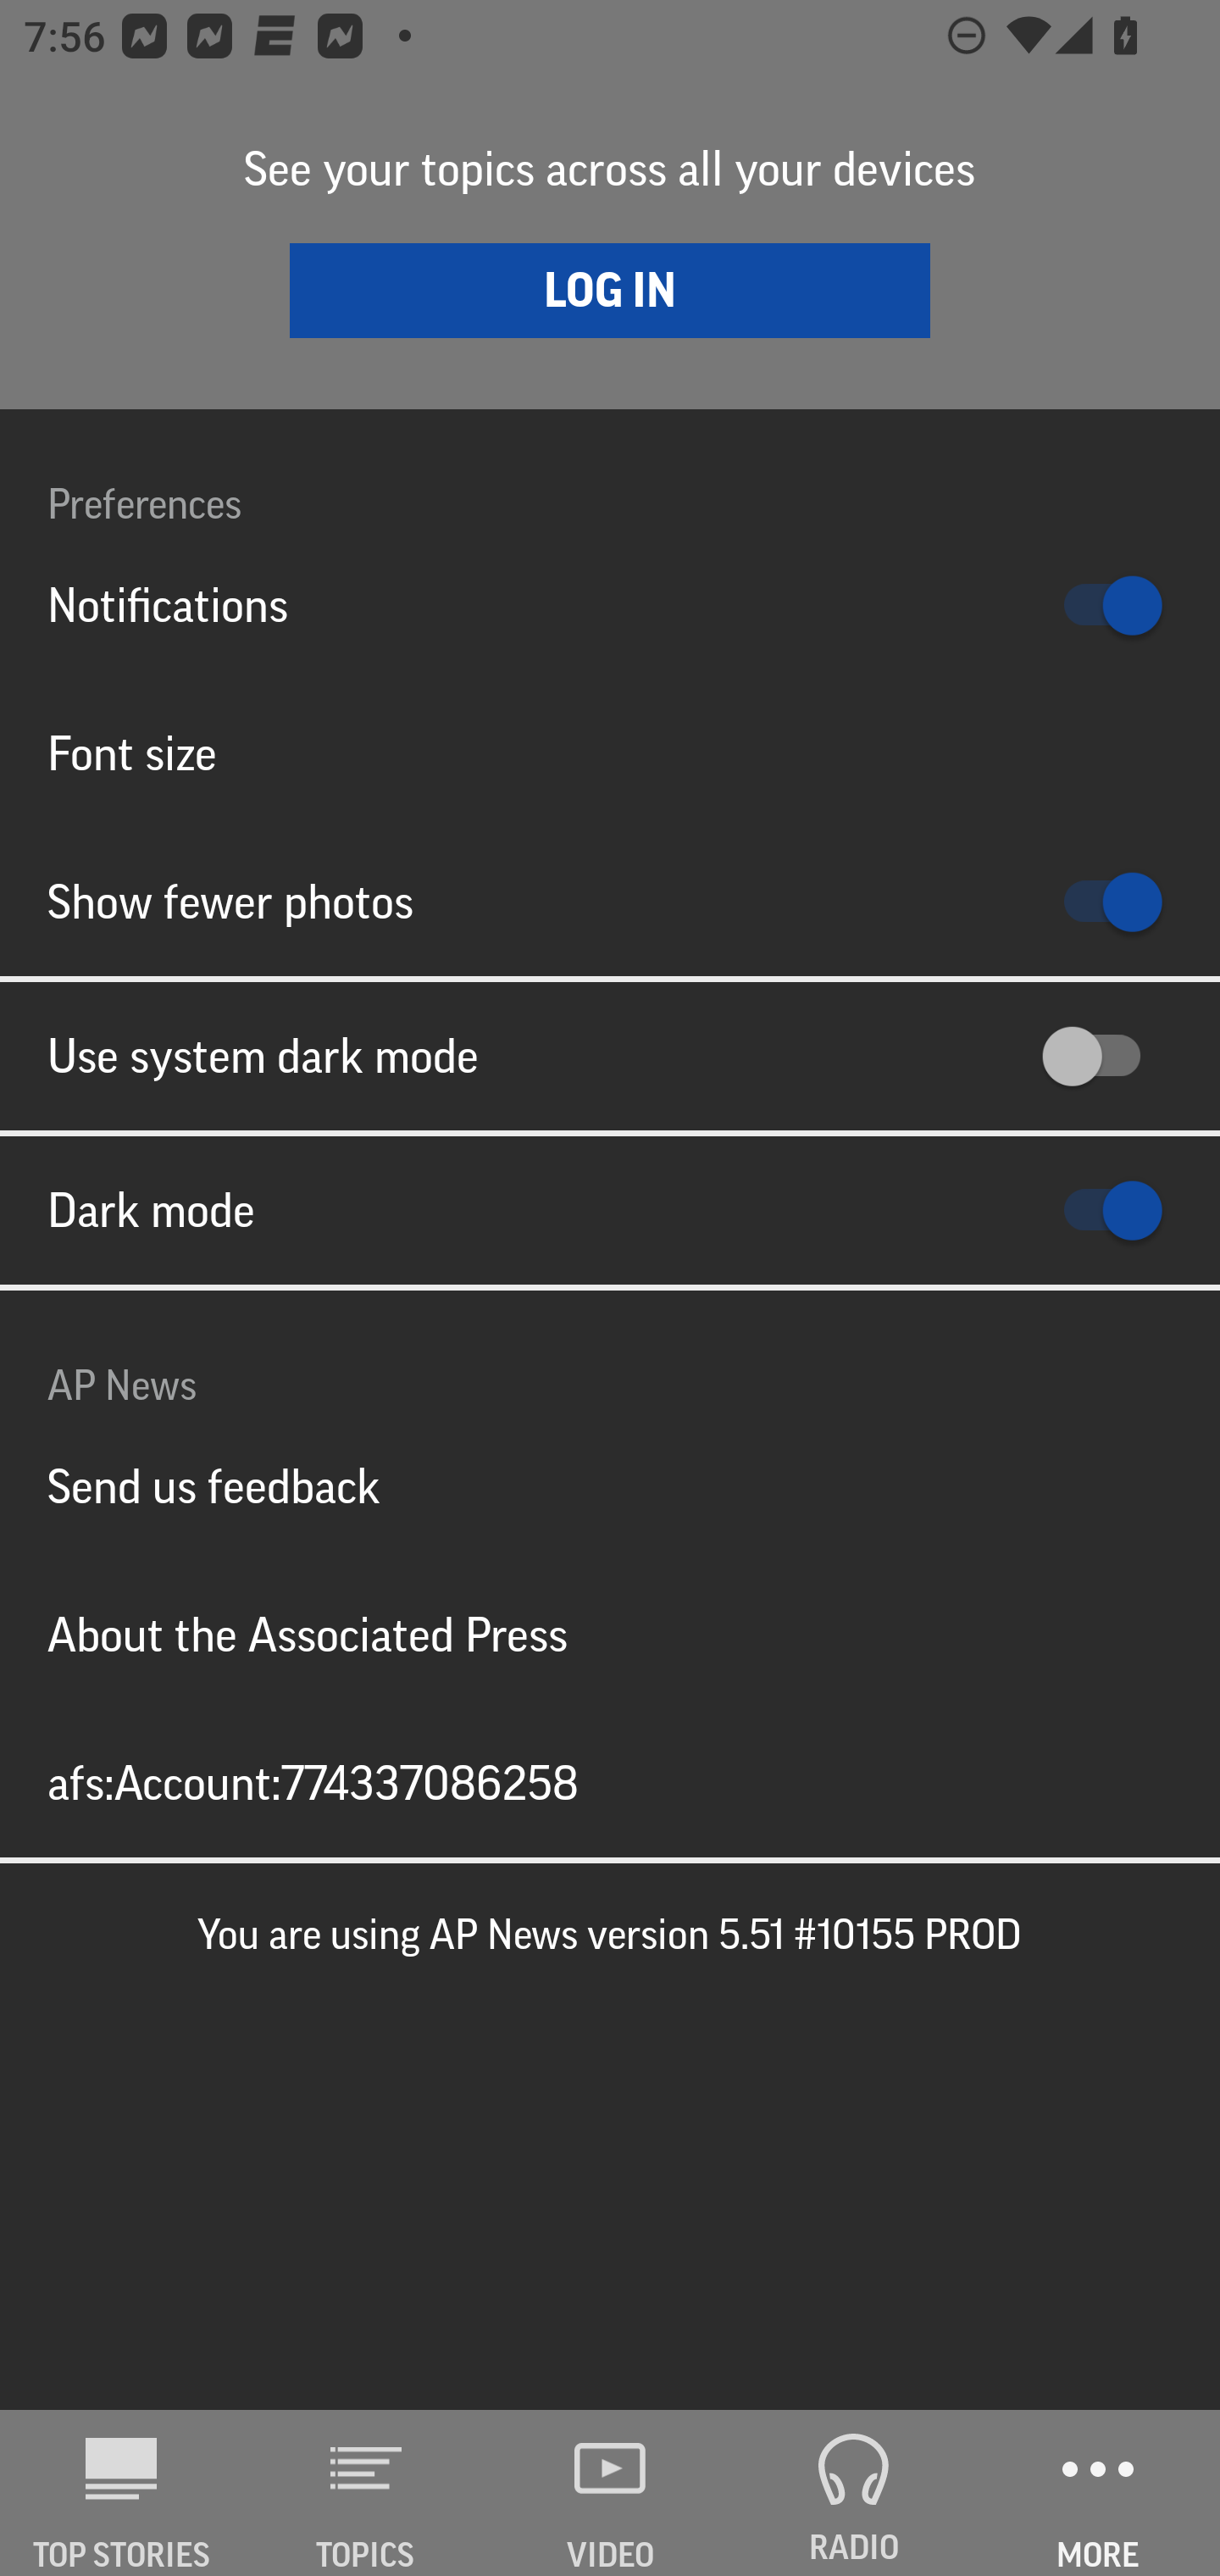 This screenshot has height=2576, width=1220. I want to click on Notifications, so click(610, 605).